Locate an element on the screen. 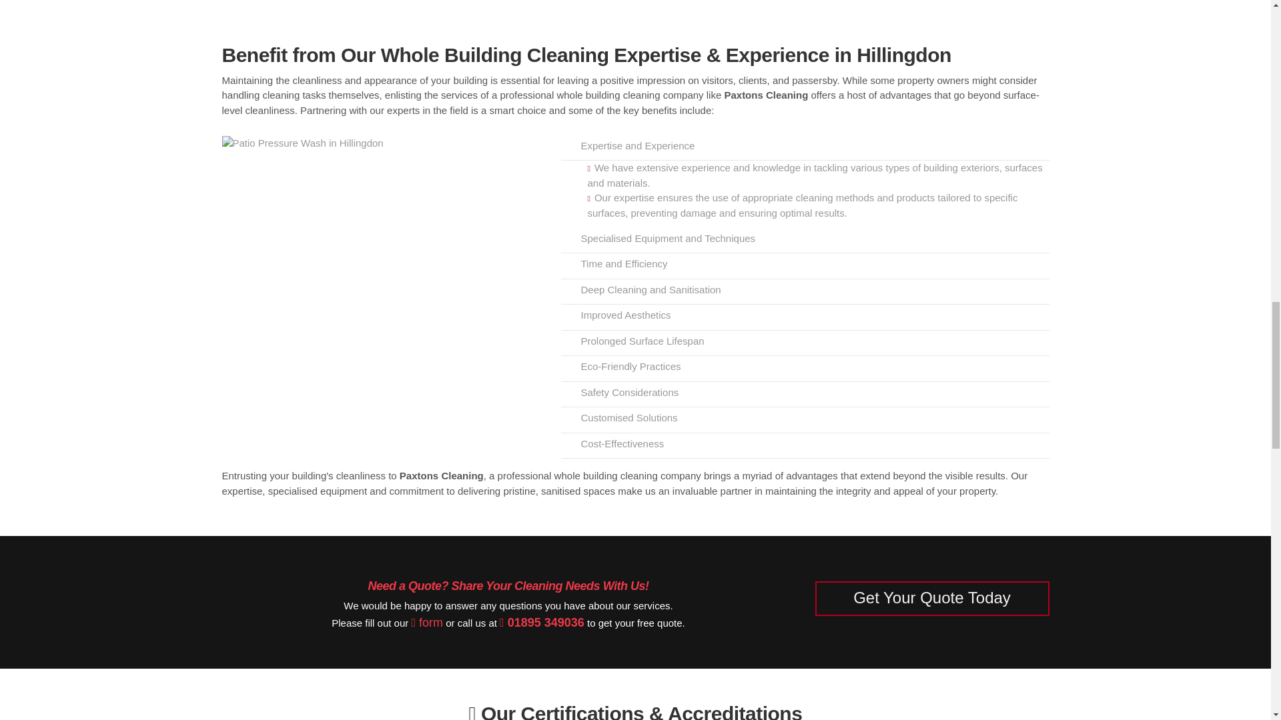 This screenshot has height=720, width=1281. 01895 349036 is located at coordinates (542, 623).